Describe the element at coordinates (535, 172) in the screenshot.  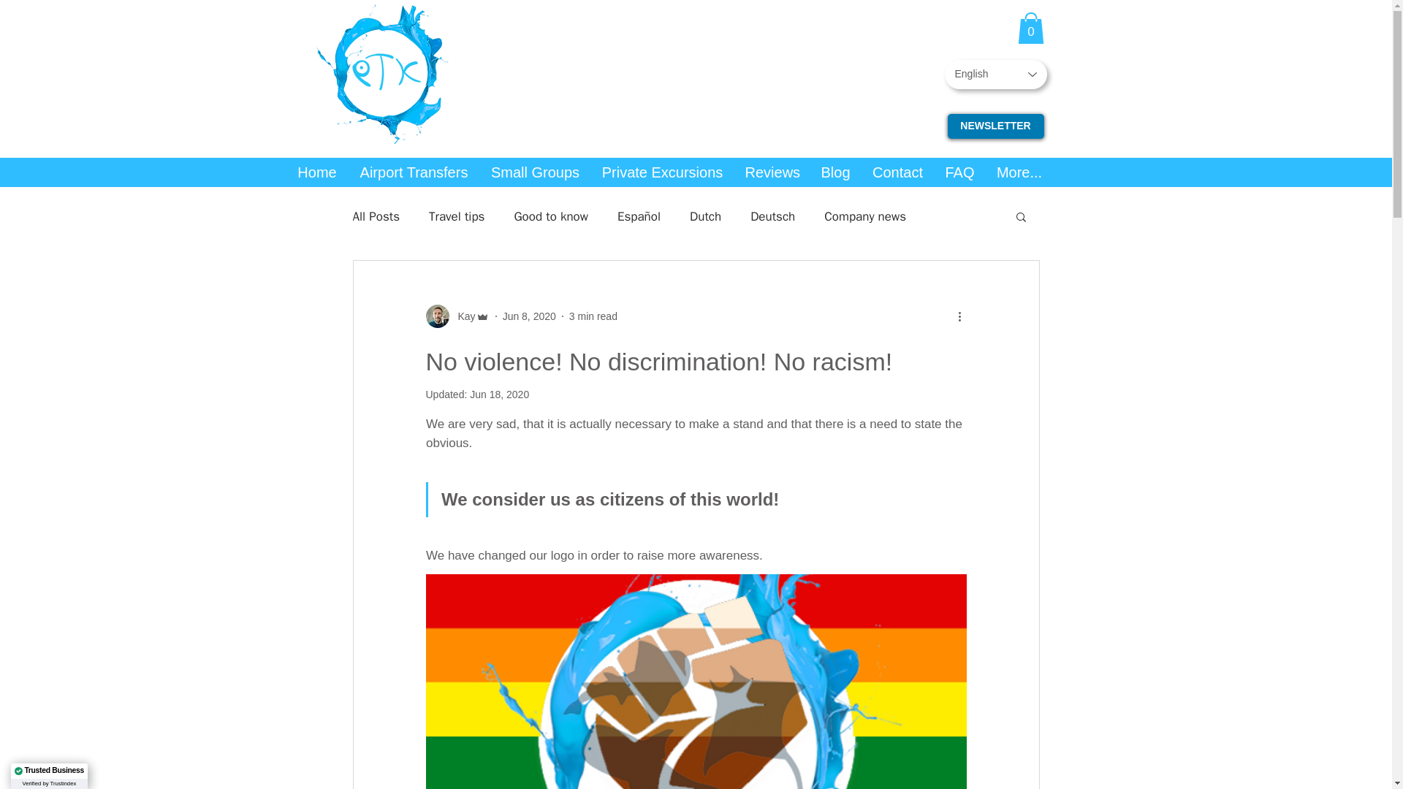
I see `Small Groups` at that location.